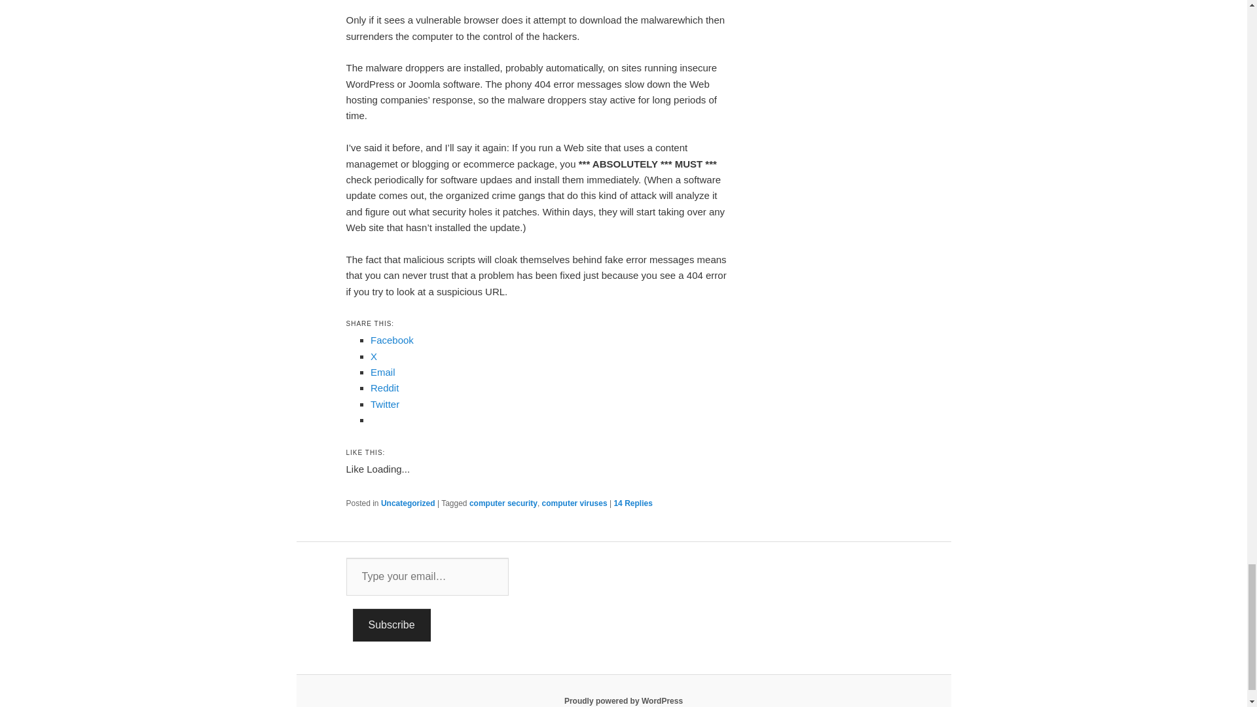 This screenshot has height=707, width=1257. Describe the element at coordinates (574, 503) in the screenshot. I see `computer viruses` at that location.